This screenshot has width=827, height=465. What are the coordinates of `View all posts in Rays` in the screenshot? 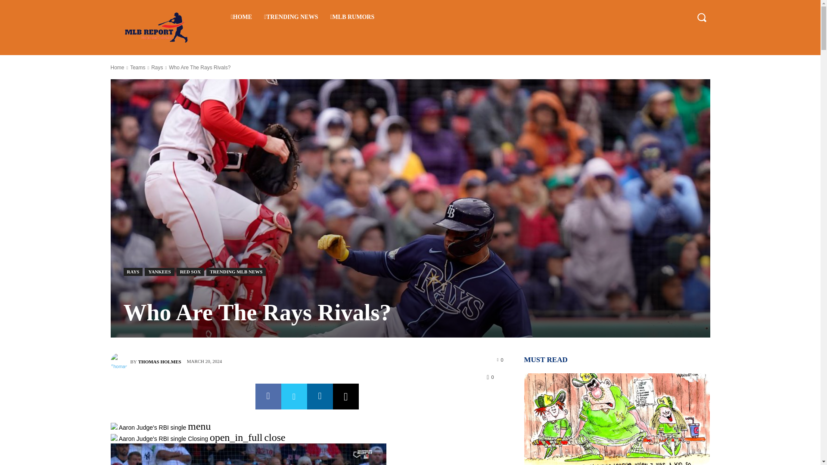 It's located at (157, 68).